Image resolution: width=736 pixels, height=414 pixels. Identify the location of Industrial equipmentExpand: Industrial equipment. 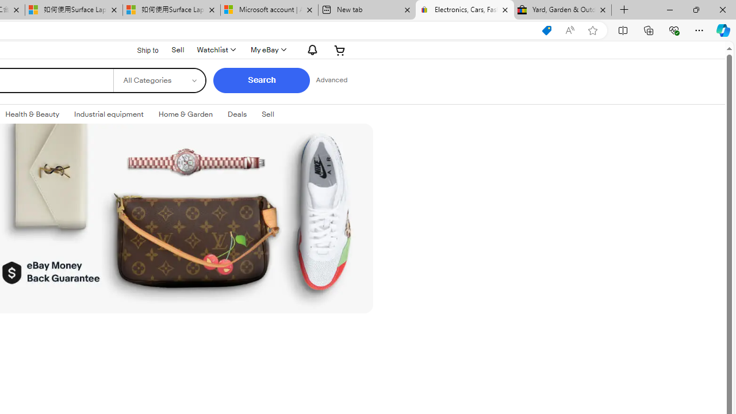
(109, 114).